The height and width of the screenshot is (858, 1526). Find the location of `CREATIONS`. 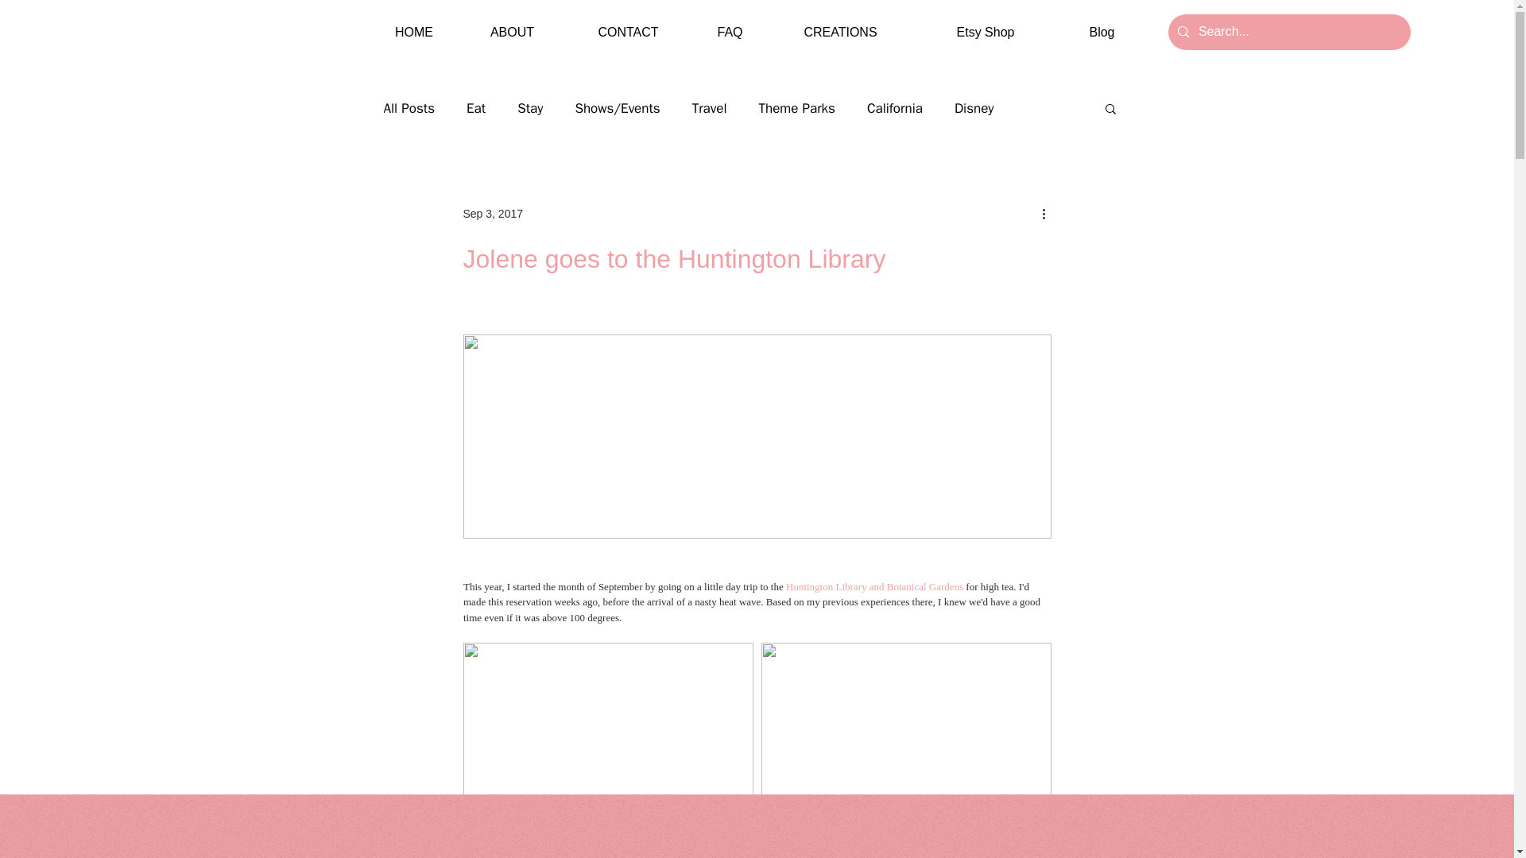

CREATIONS is located at coordinates (841, 32).